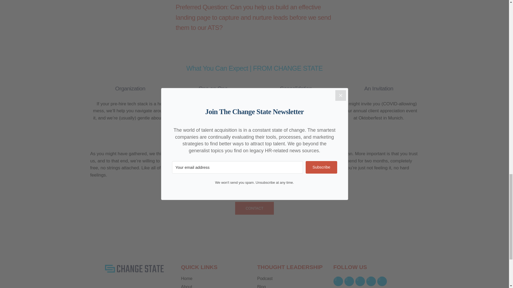 The height and width of the screenshot is (288, 513). What do you see at coordinates (216, 278) in the screenshot?
I see `Home` at bounding box center [216, 278].